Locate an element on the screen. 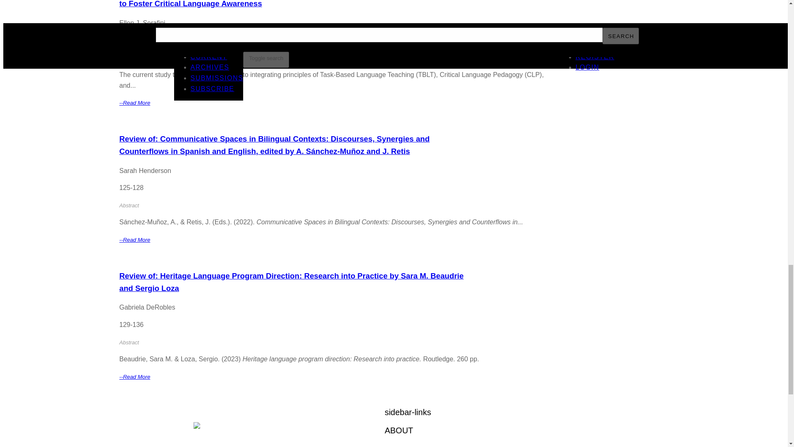  --Read More is located at coordinates (134, 239).